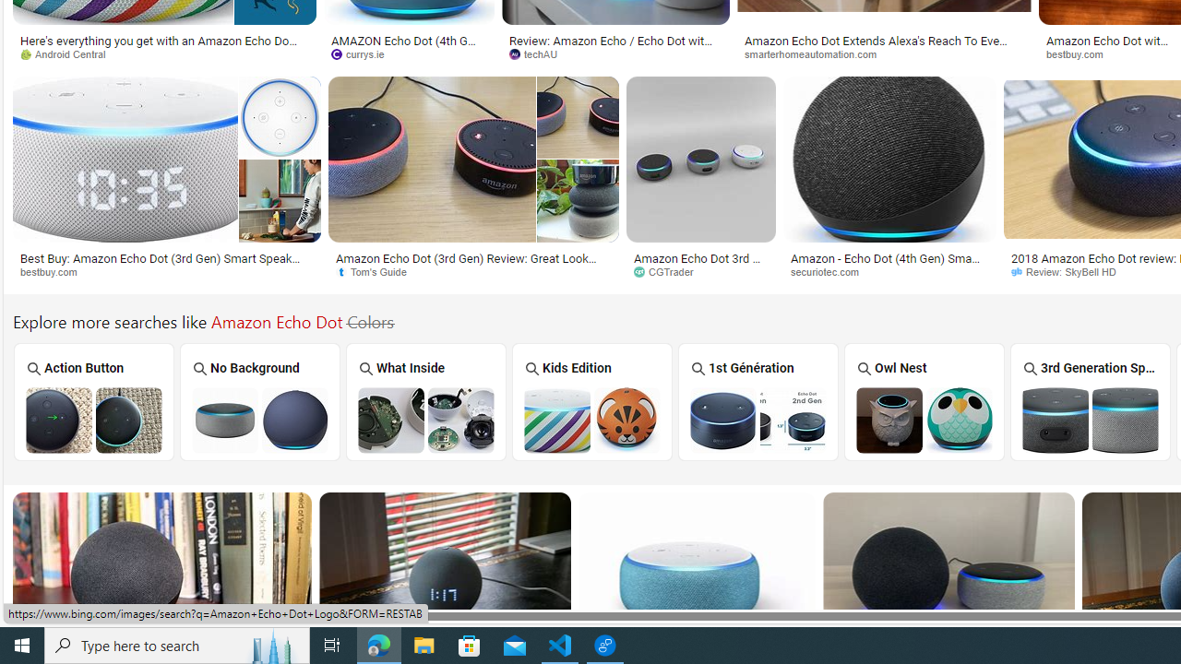  I want to click on Owl Nest, so click(925, 402).